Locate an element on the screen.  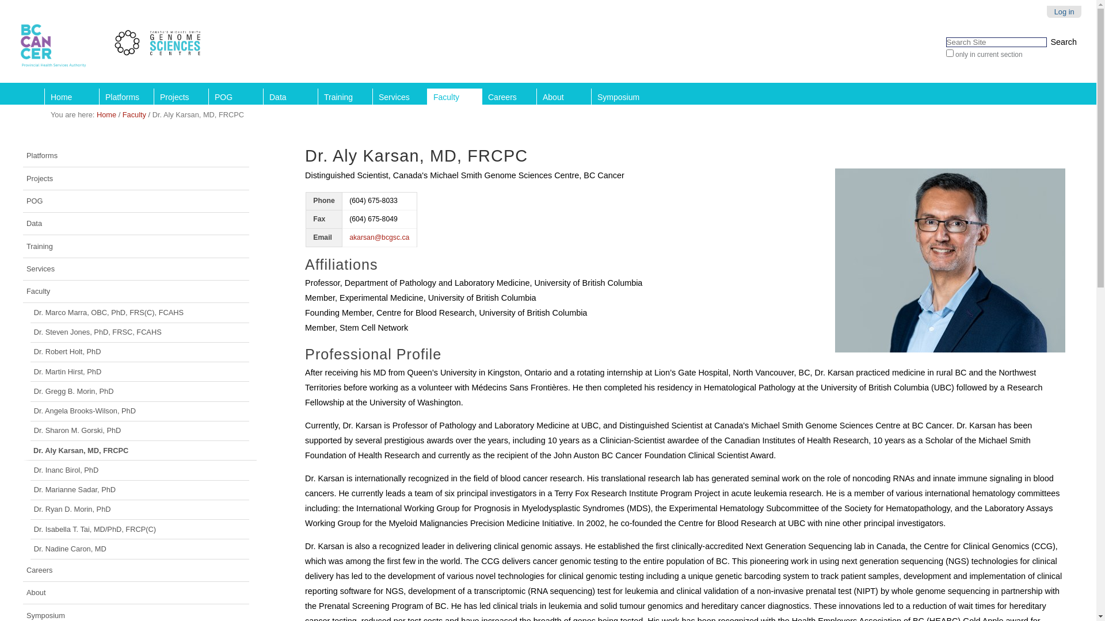
Platforms is located at coordinates (127, 97).